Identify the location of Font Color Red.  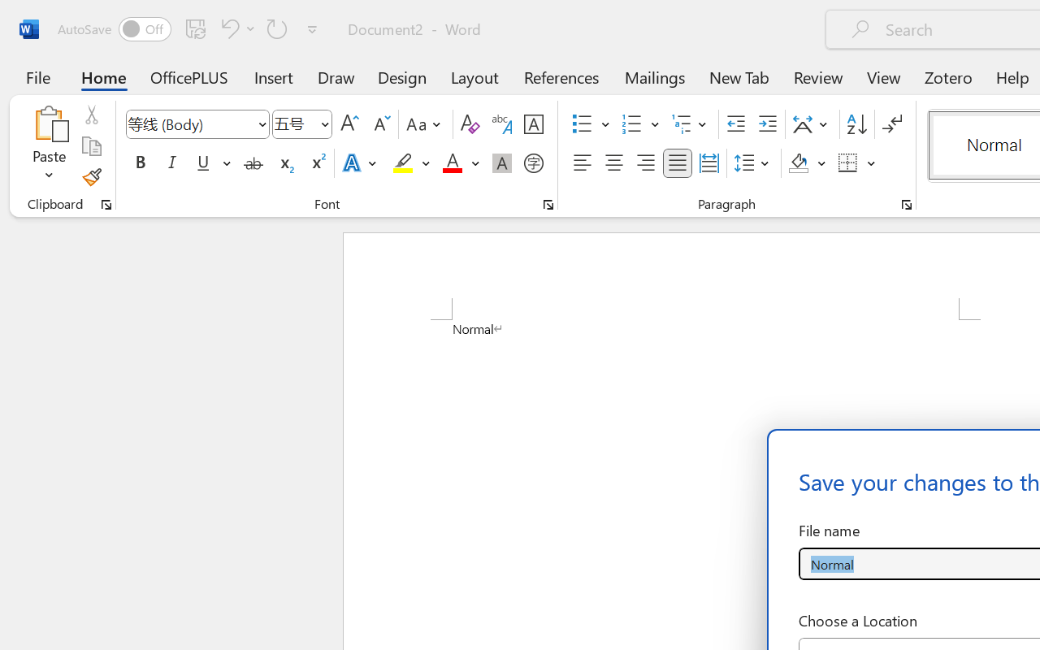
(452, 163).